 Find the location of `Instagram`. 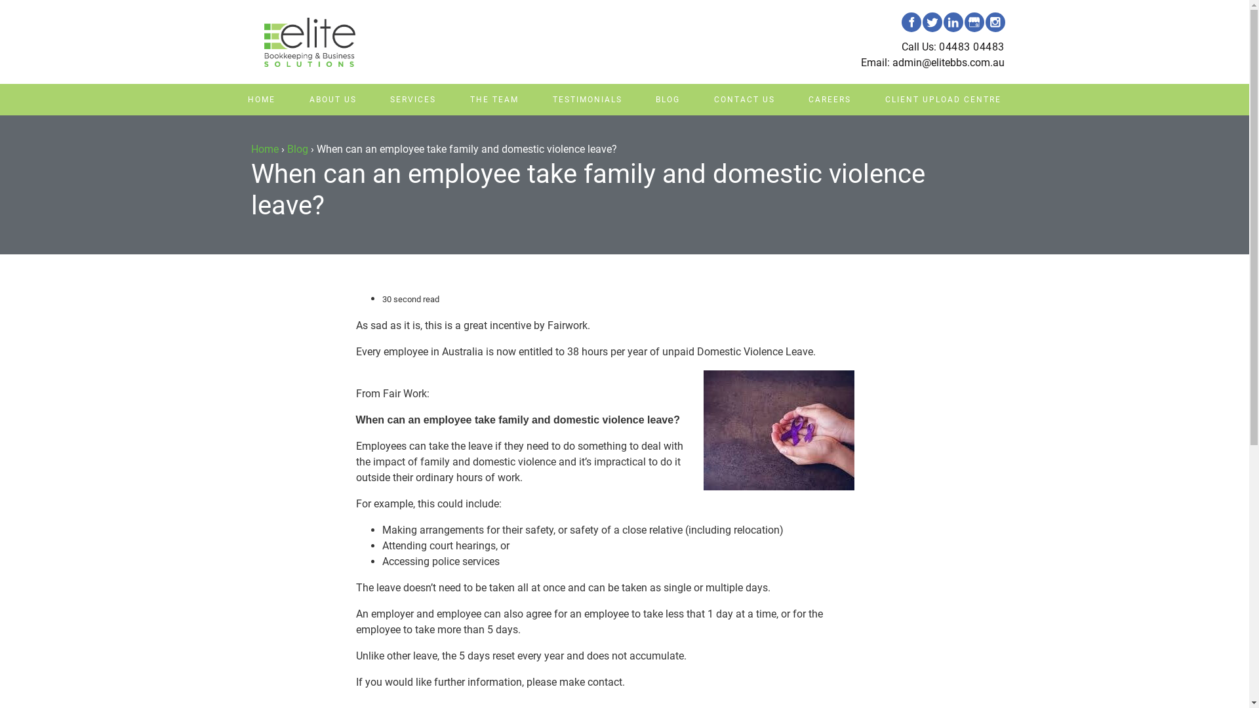

Instagram is located at coordinates (995, 22).